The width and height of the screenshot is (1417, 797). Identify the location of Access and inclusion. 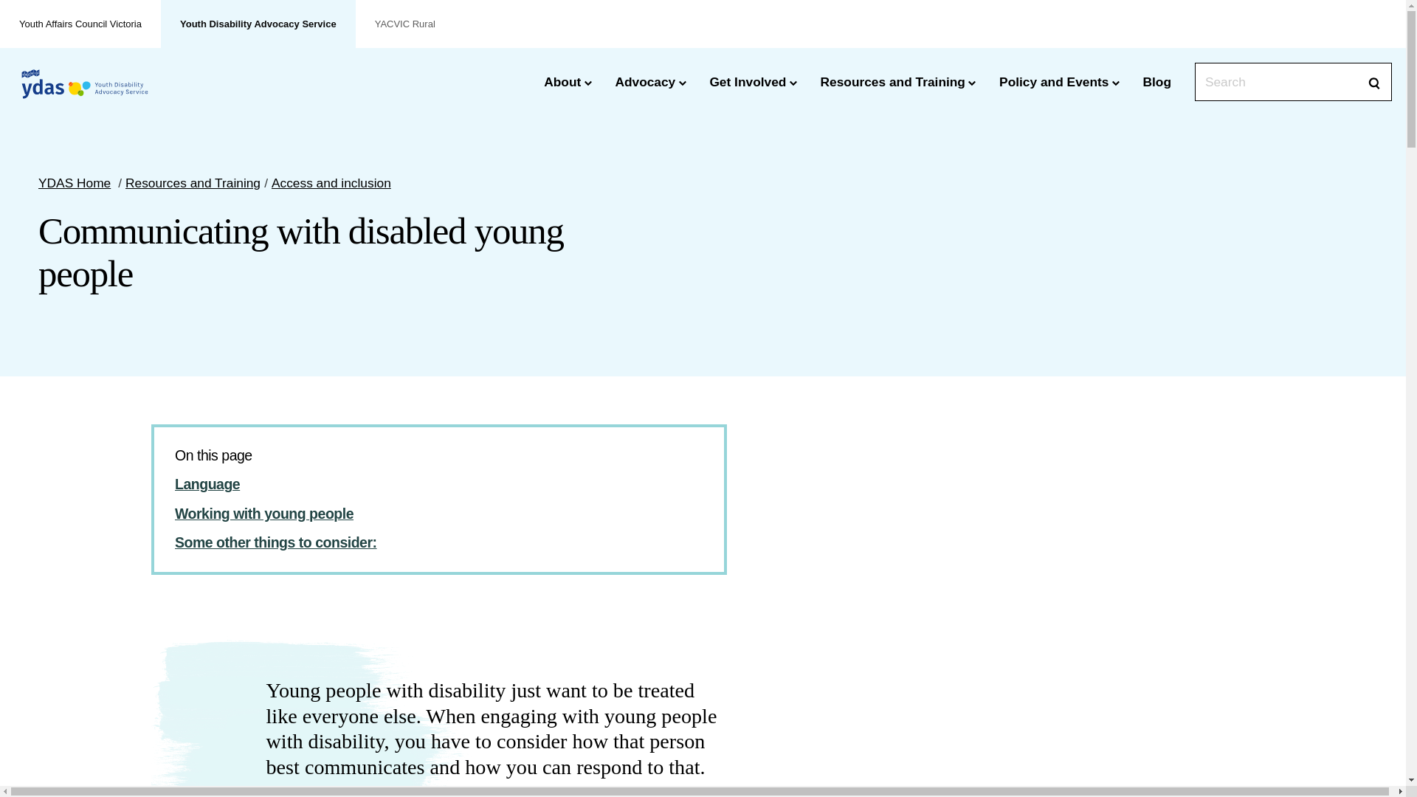
(331, 183).